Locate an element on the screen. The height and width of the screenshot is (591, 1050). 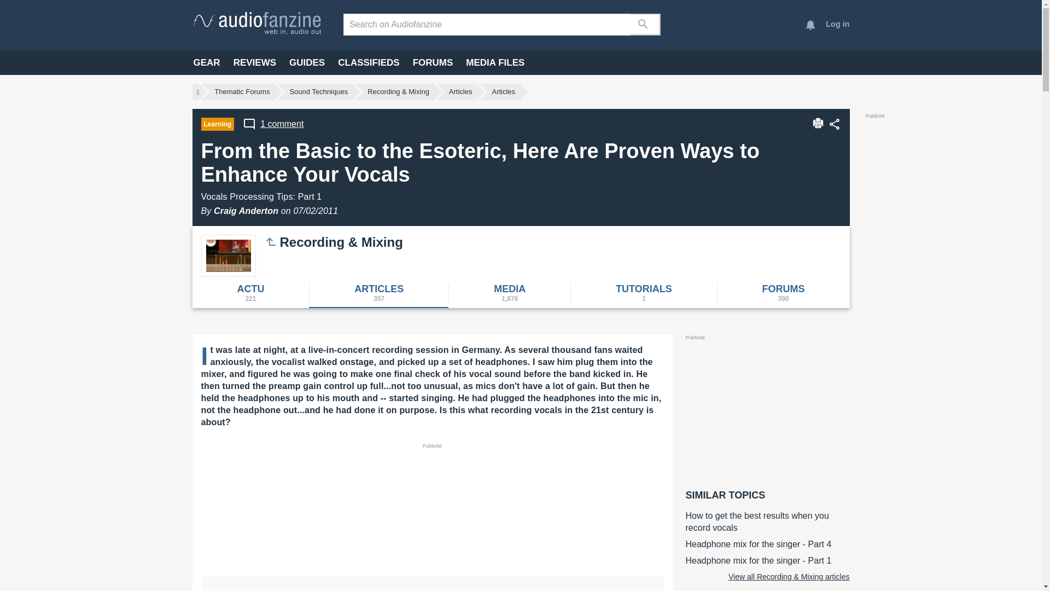
Thematic Forums is located at coordinates (242, 92).